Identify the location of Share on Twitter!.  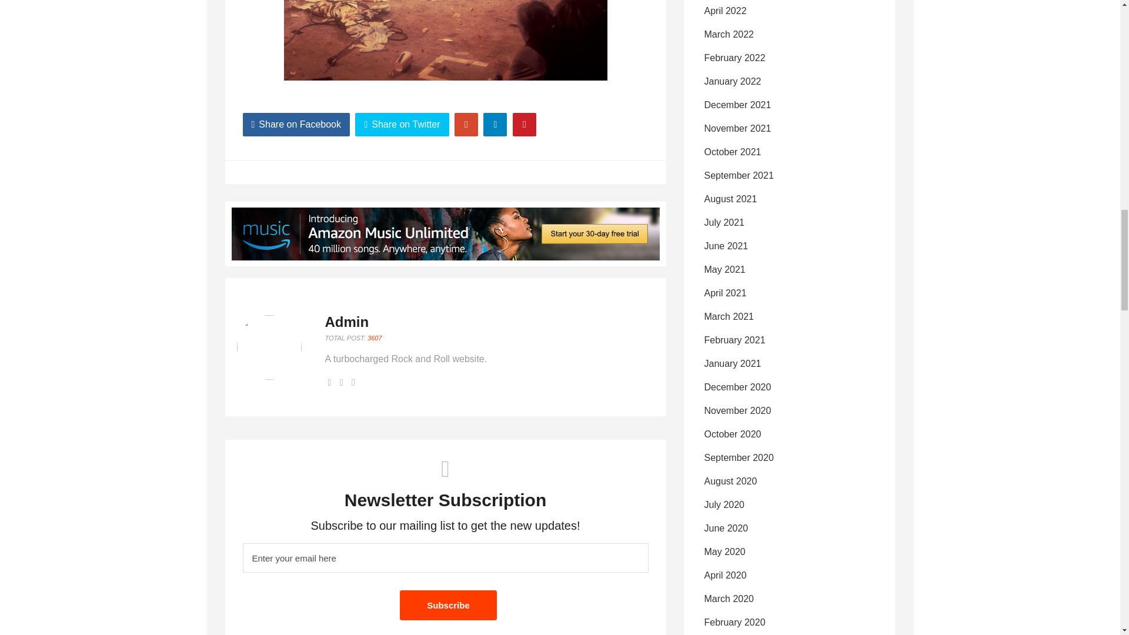
(402, 125).